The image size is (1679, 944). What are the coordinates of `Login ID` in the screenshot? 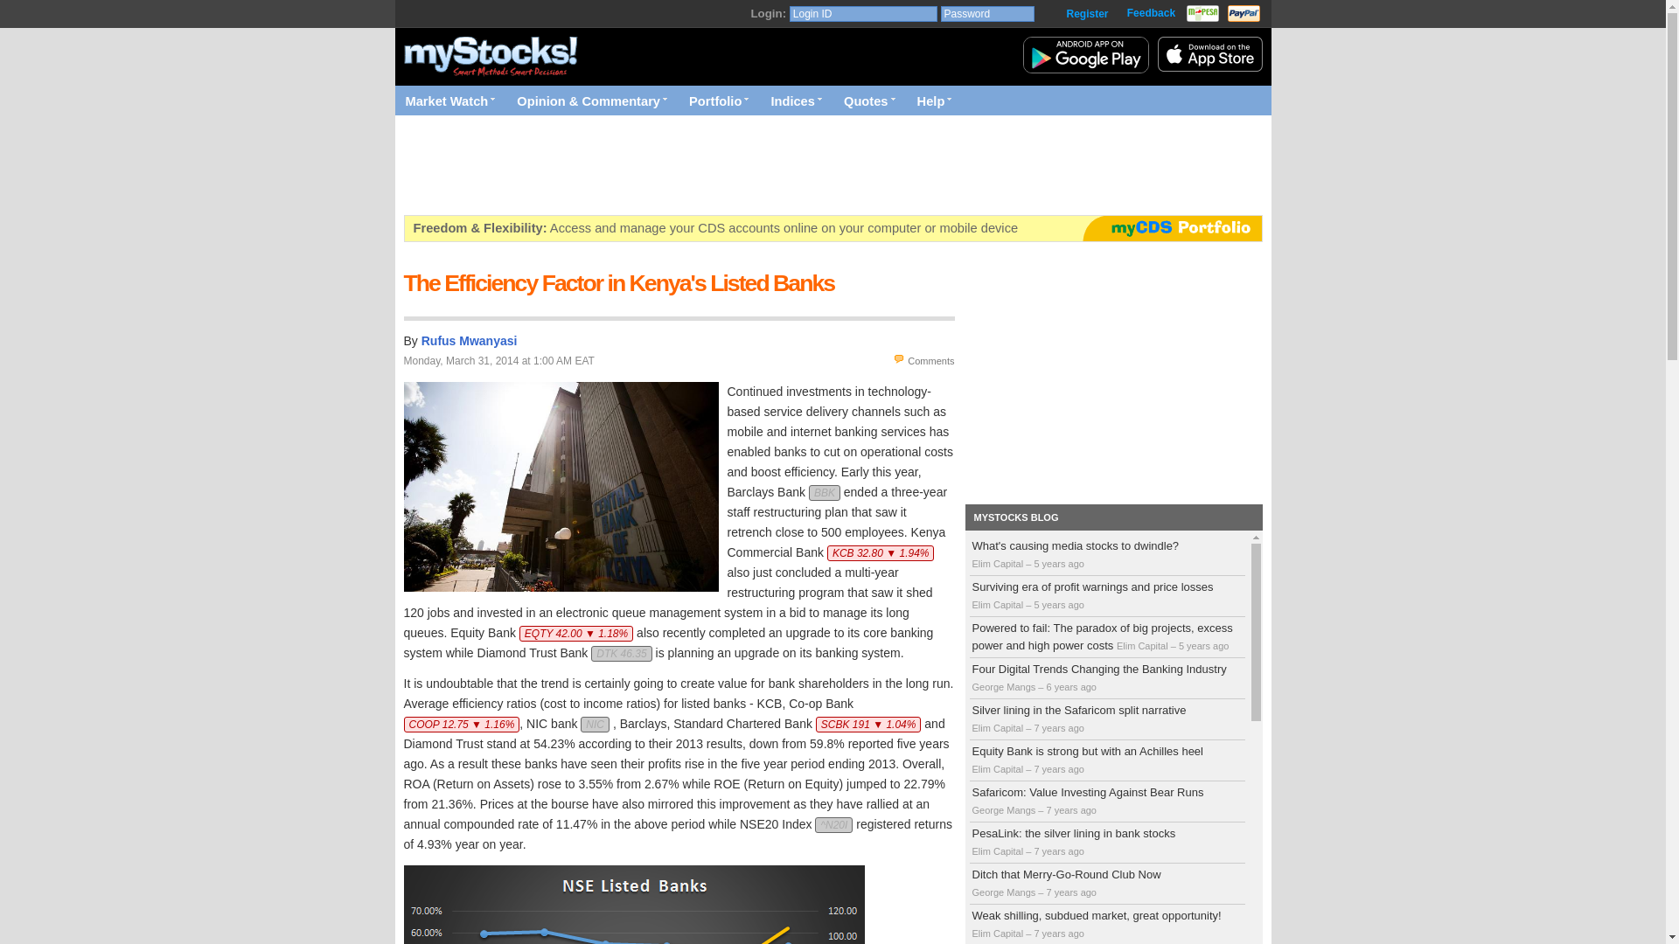 It's located at (862, 13).